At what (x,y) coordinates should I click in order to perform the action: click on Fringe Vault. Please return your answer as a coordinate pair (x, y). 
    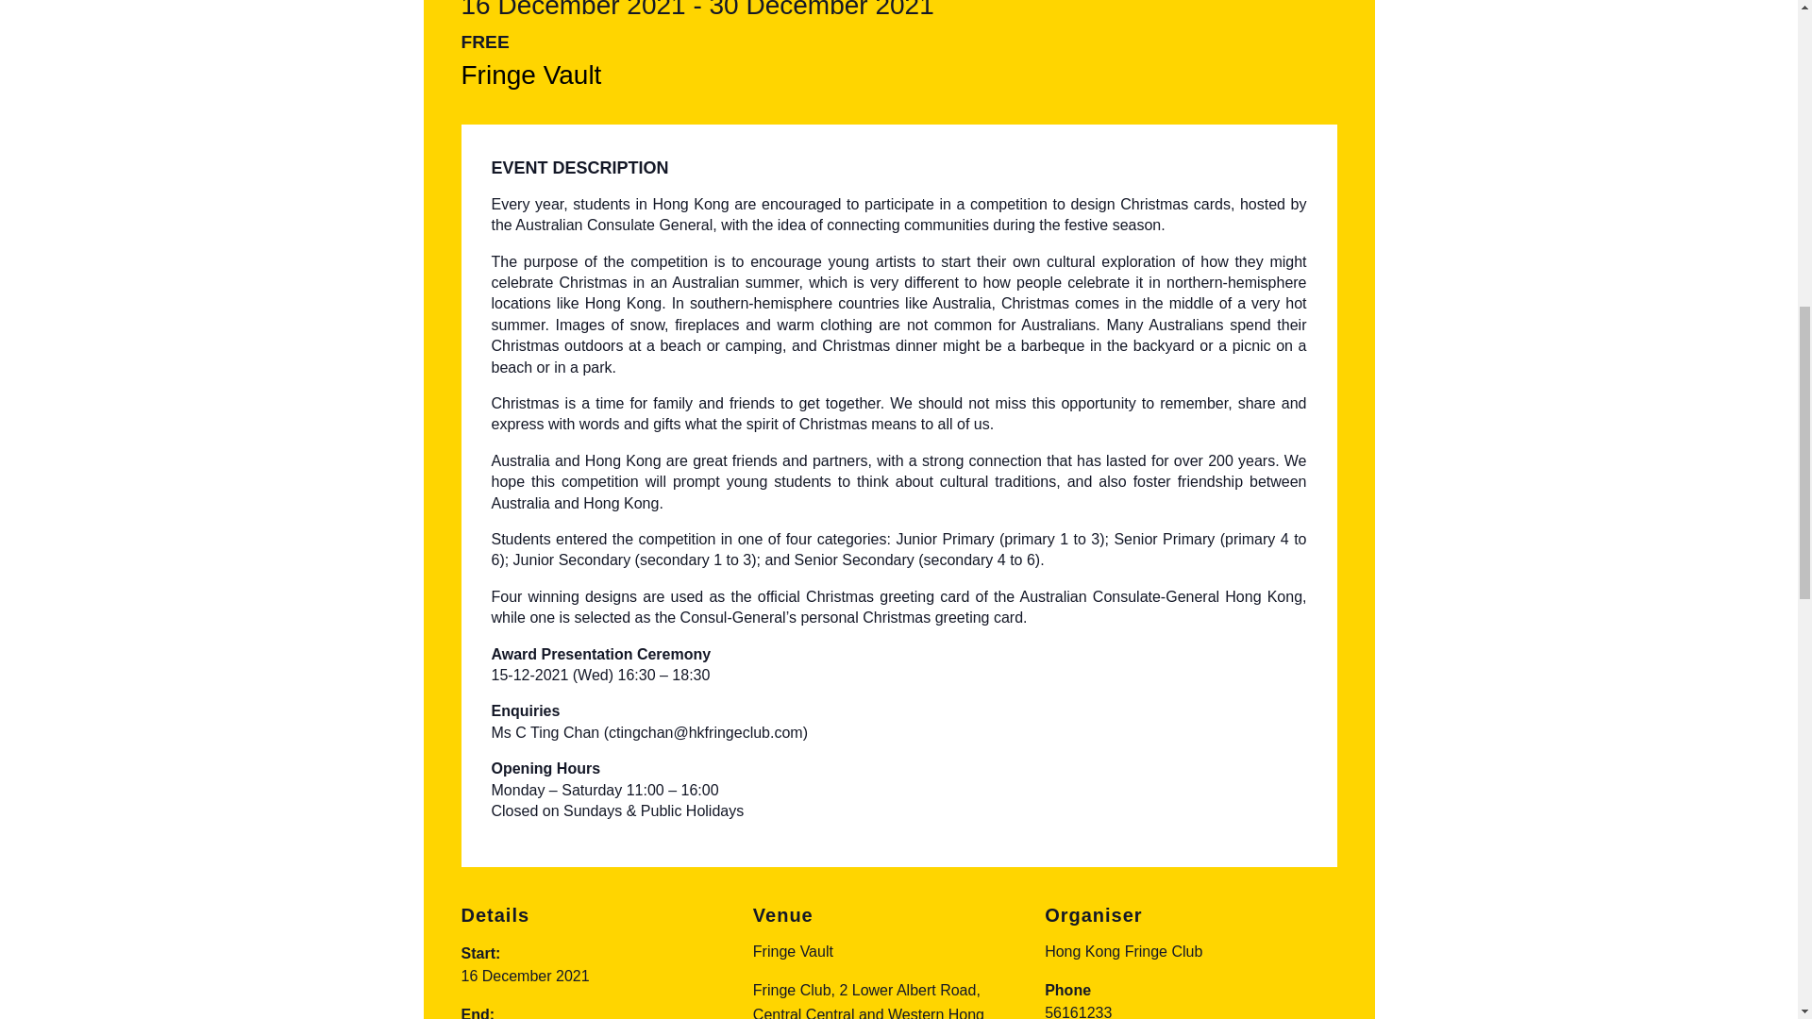
    Looking at the image, I should click on (793, 951).